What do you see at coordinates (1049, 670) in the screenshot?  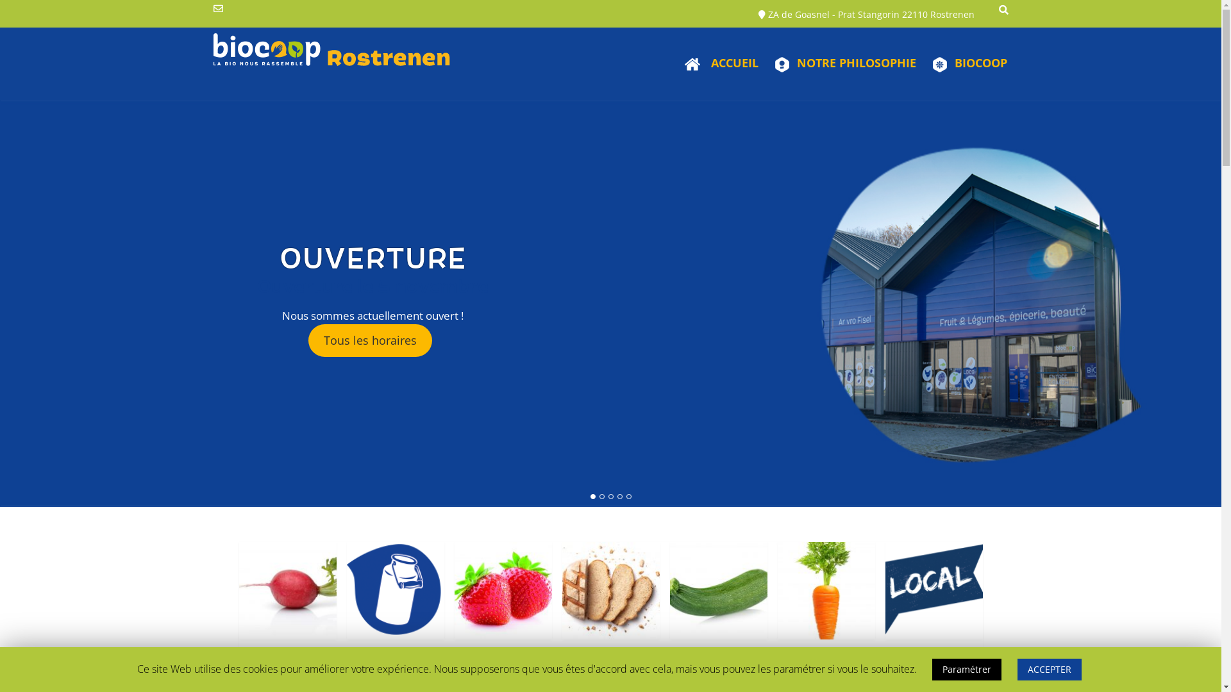 I see `ACCEPTER` at bounding box center [1049, 670].